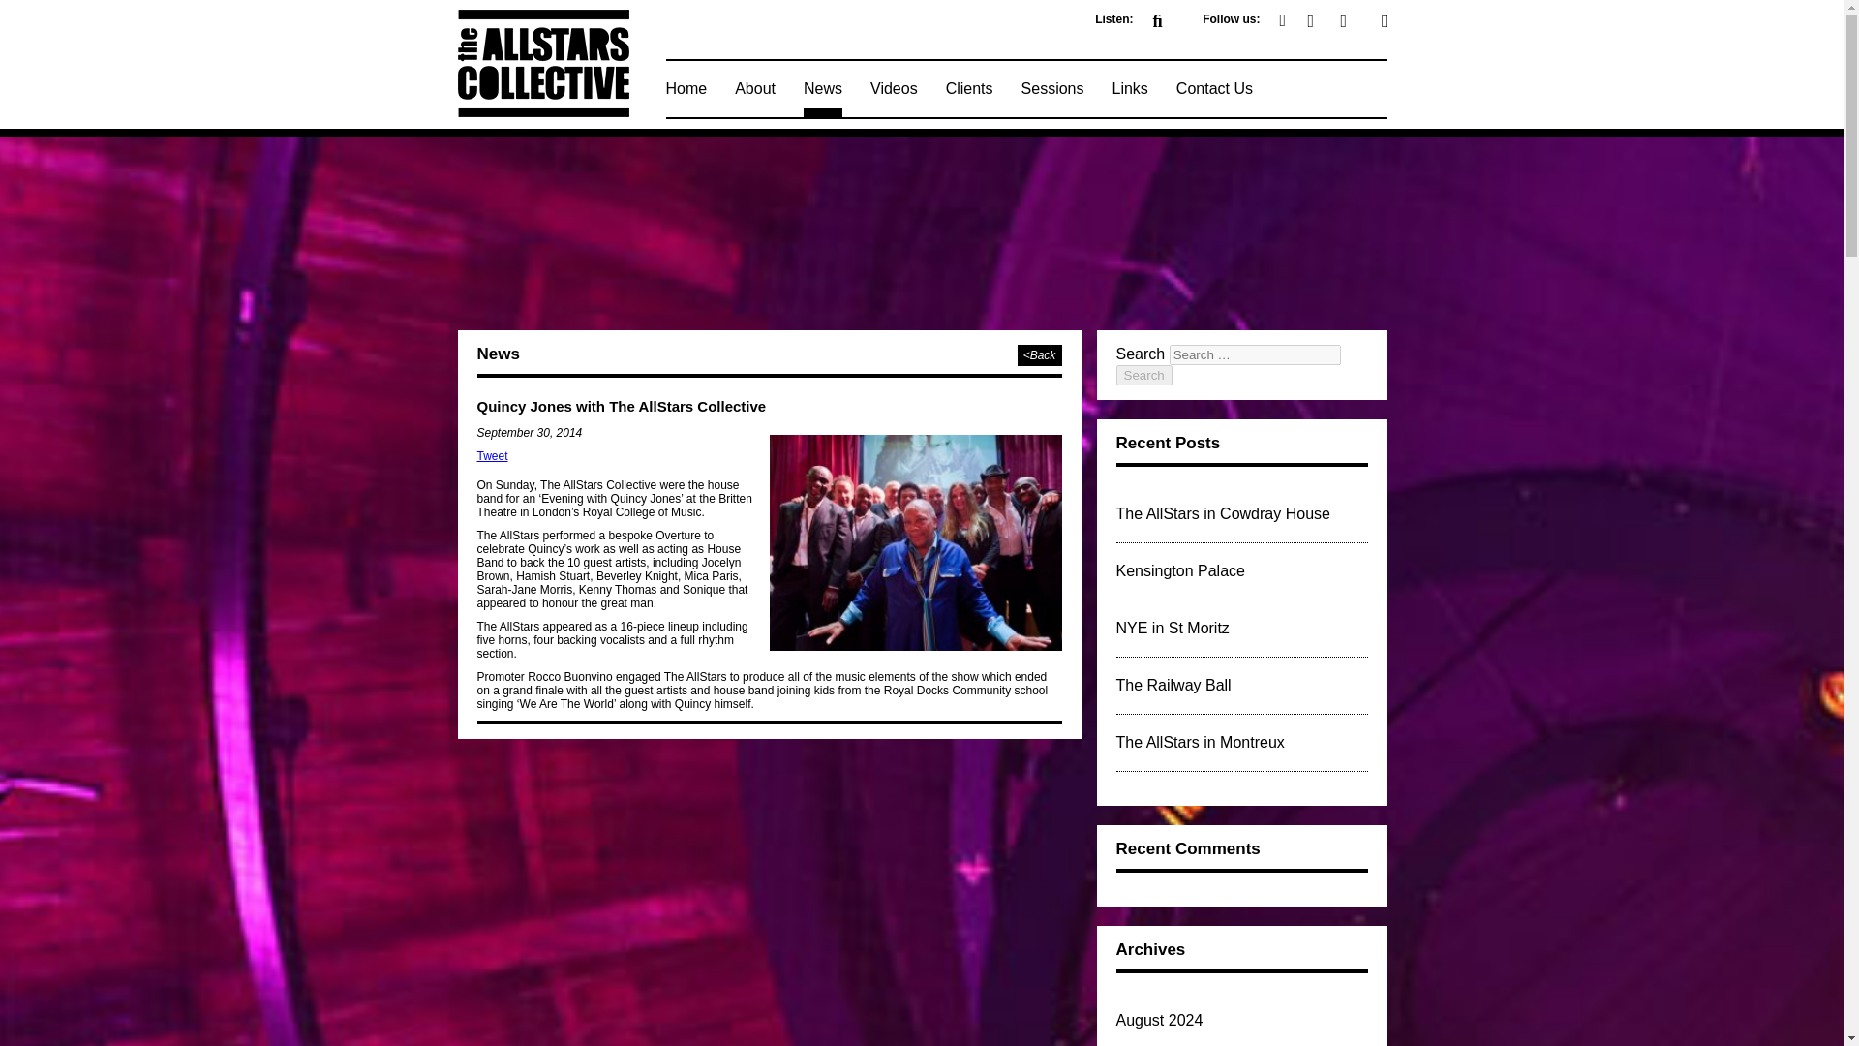  What do you see at coordinates (1179, 571) in the screenshot?
I see `Kensington Palace` at bounding box center [1179, 571].